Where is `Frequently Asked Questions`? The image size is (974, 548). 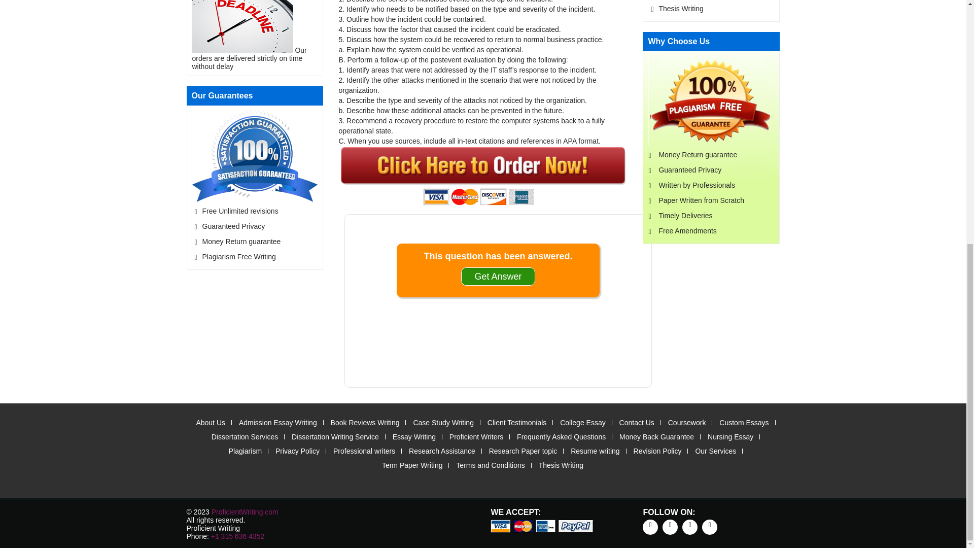
Frequently Asked Questions is located at coordinates (561, 437).